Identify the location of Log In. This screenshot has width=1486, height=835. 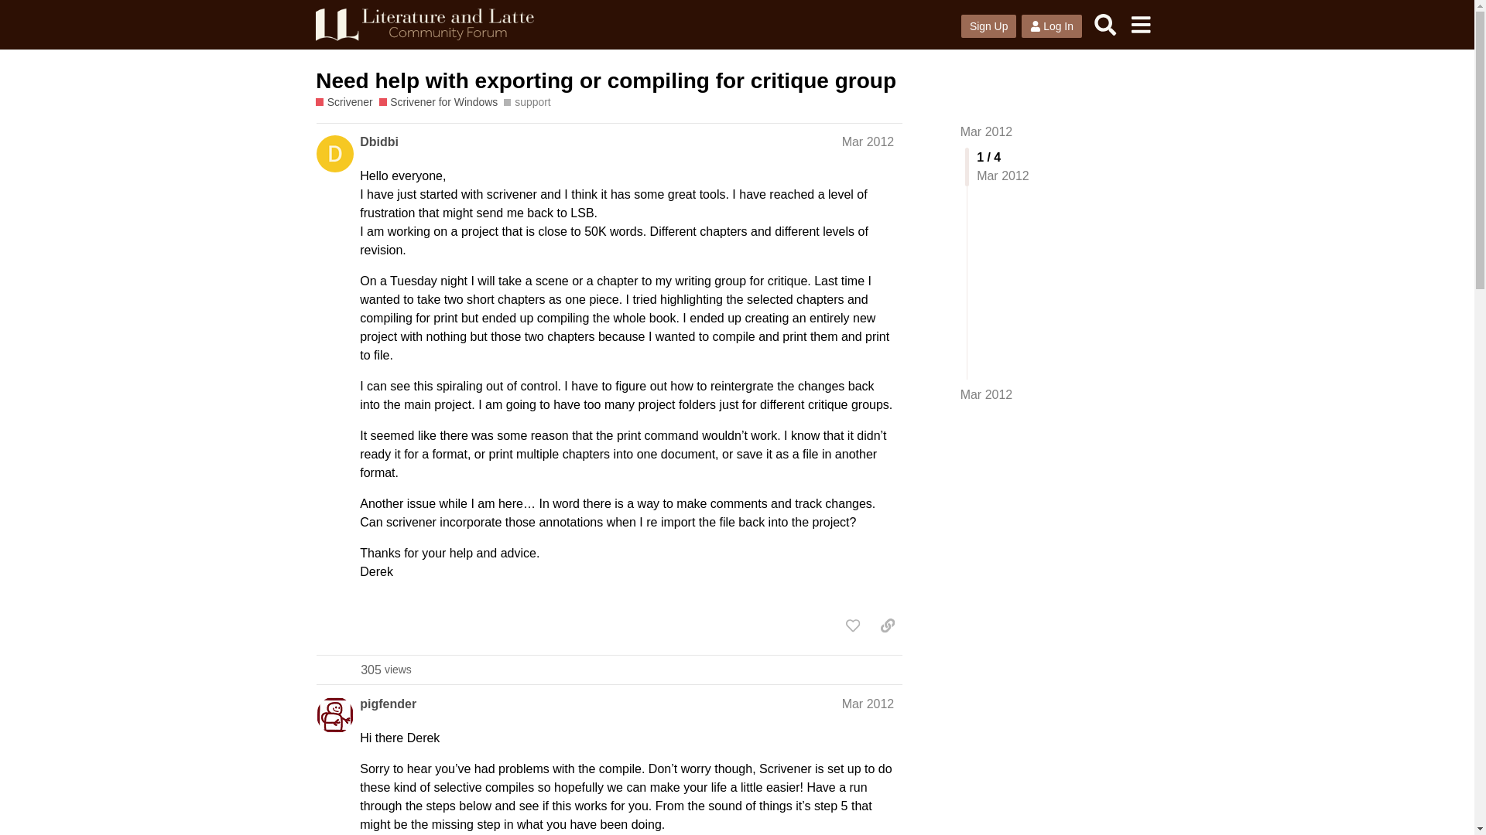
(1051, 26).